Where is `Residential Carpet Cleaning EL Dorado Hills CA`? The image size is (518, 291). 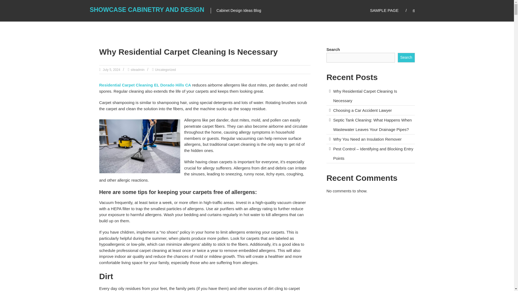 Residential Carpet Cleaning EL Dorado Hills CA is located at coordinates (145, 85).